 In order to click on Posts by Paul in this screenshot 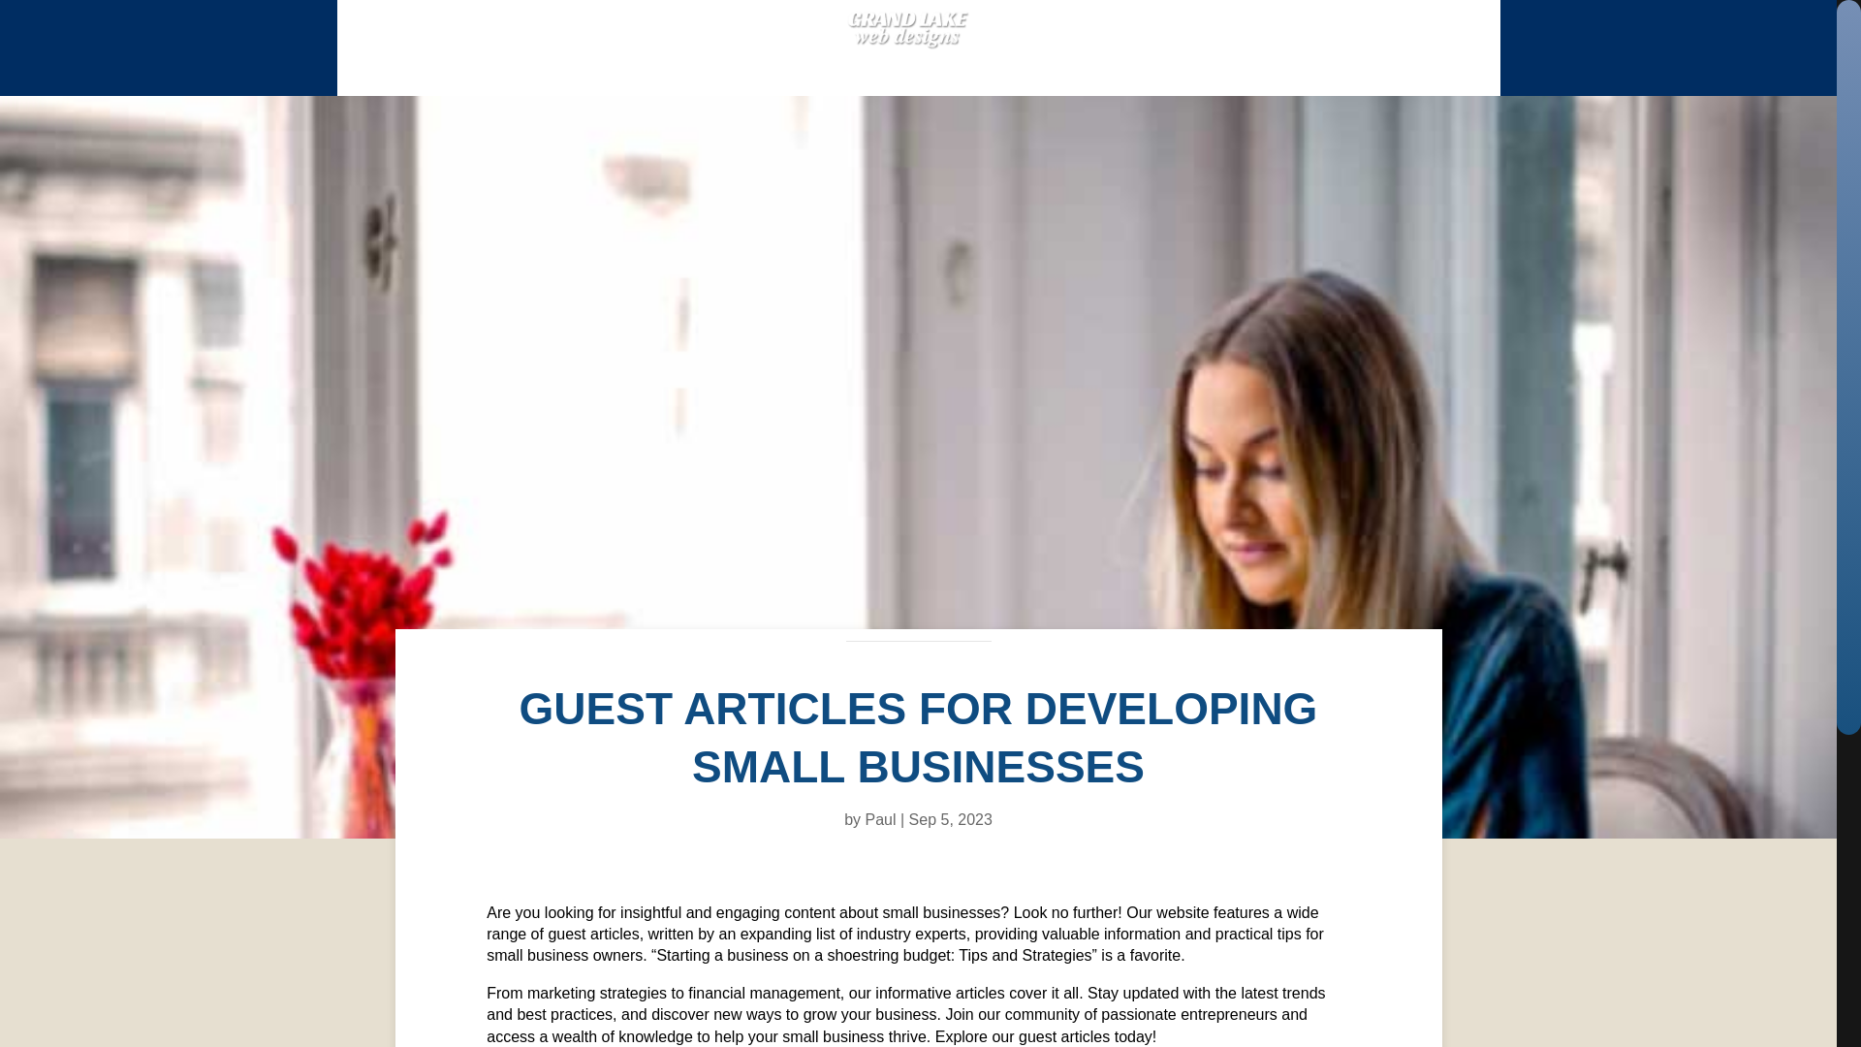, I will do `click(880, 820)`.